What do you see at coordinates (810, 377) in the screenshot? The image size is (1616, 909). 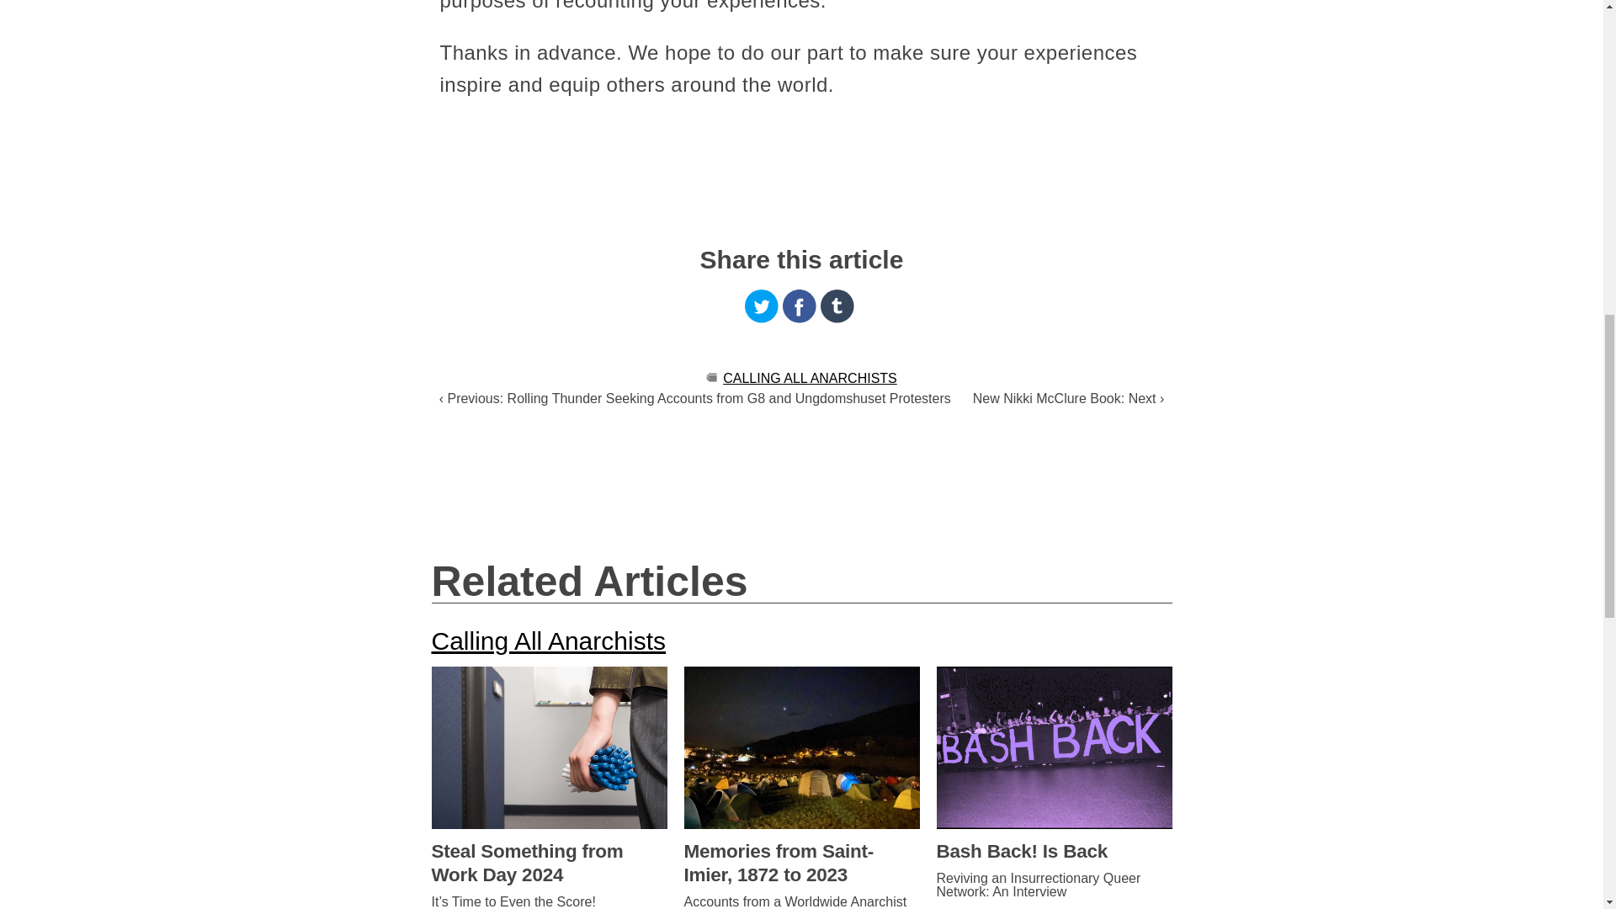 I see `CALLING ALL ANARCHISTS` at bounding box center [810, 377].